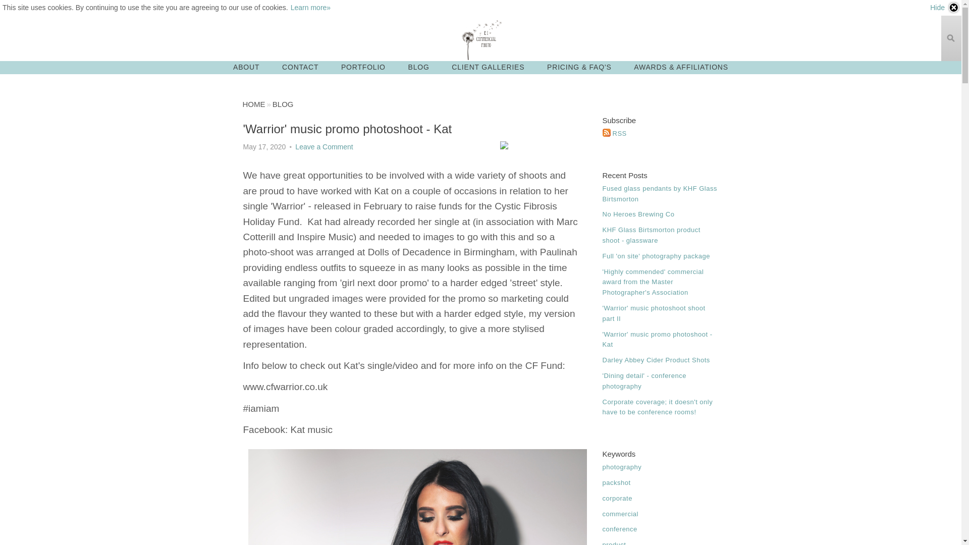 This screenshot has height=545, width=969. I want to click on EI Commercial Photo, so click(481, 38).